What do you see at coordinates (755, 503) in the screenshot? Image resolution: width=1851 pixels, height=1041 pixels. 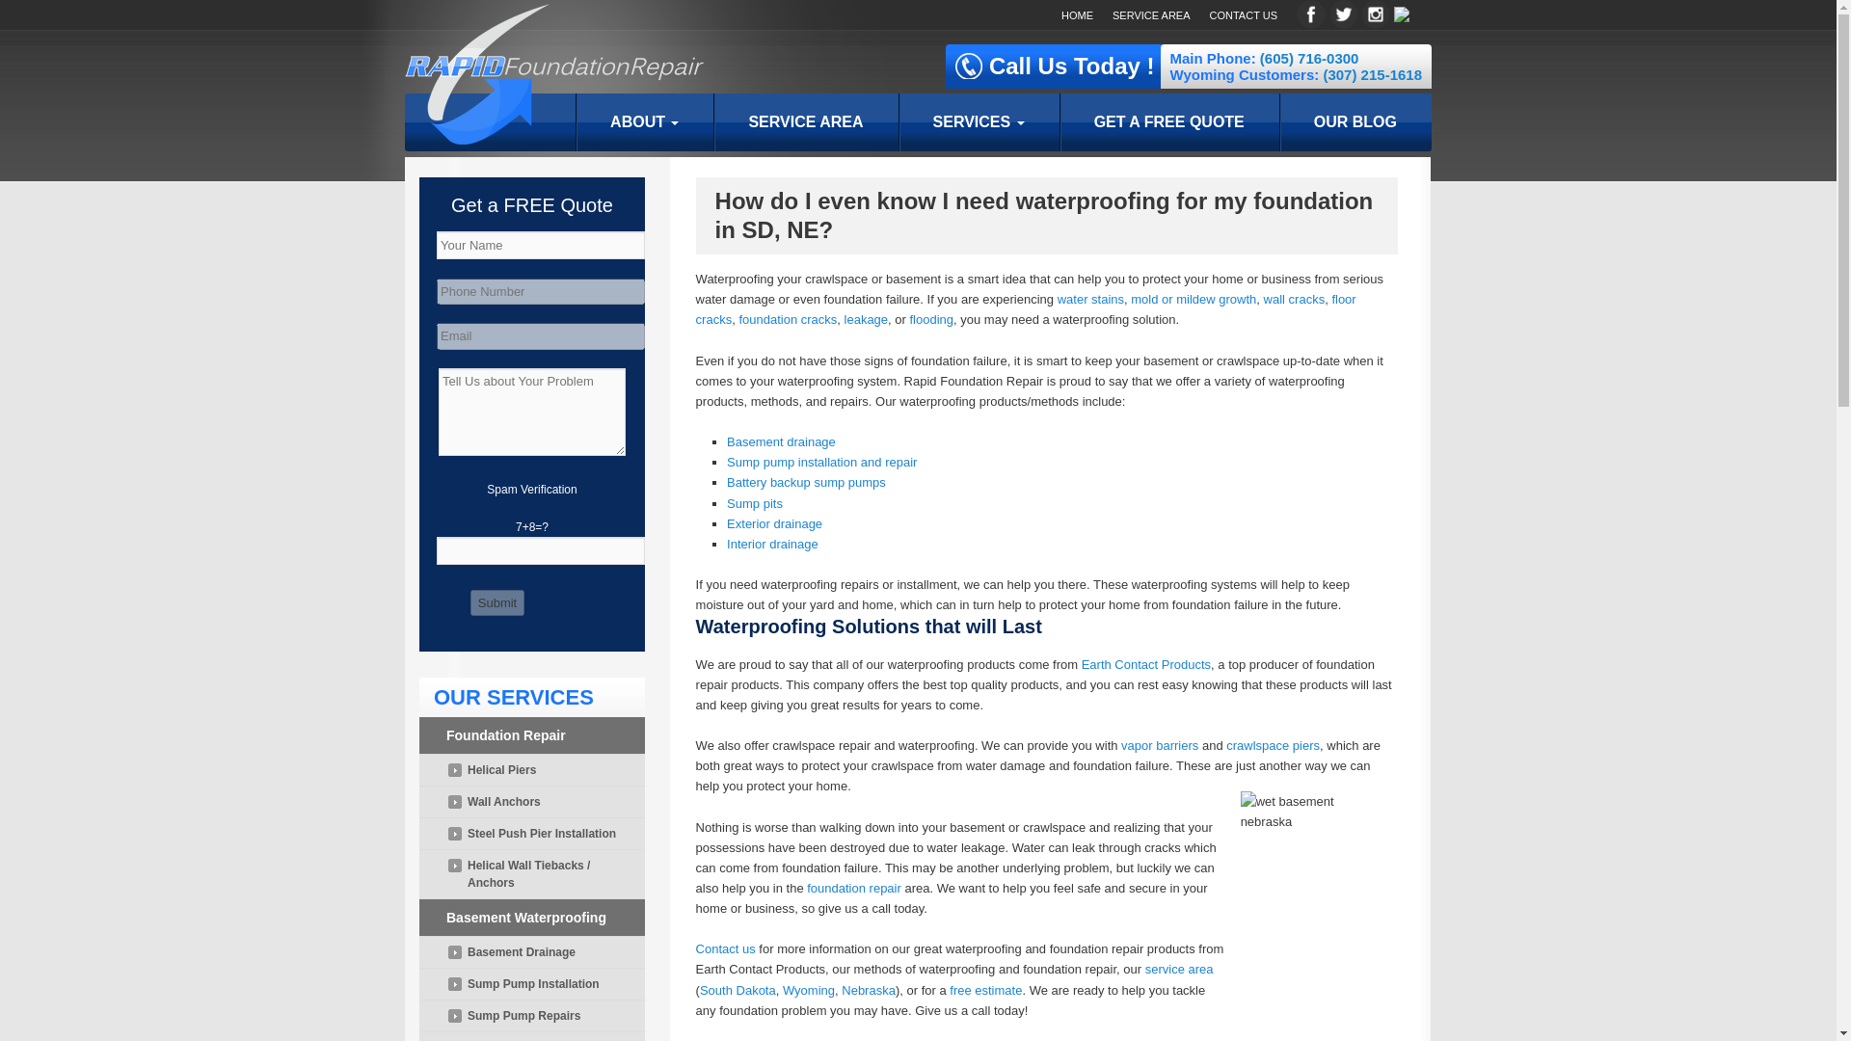 I see `Sump pits` at bounding box center [755, 503].